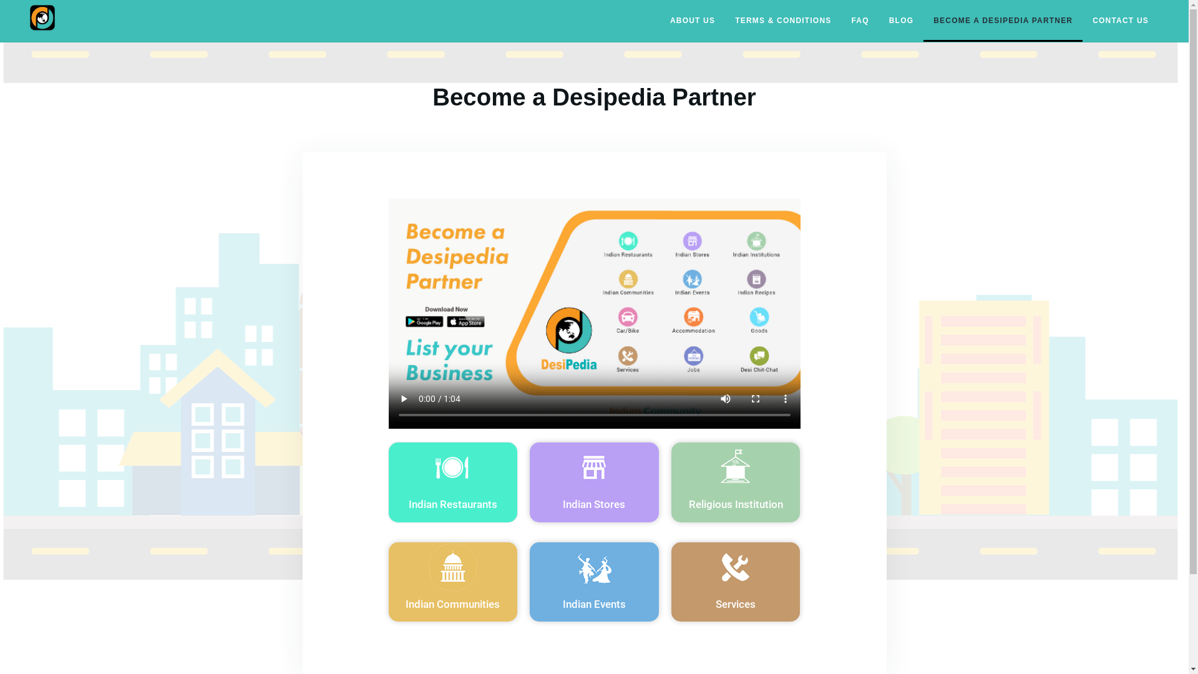 The image size is (1198, 674). What do you see at coordinates (860, 21) in the screenshot?
I see `FAQ` at bounding box center [860, 21].